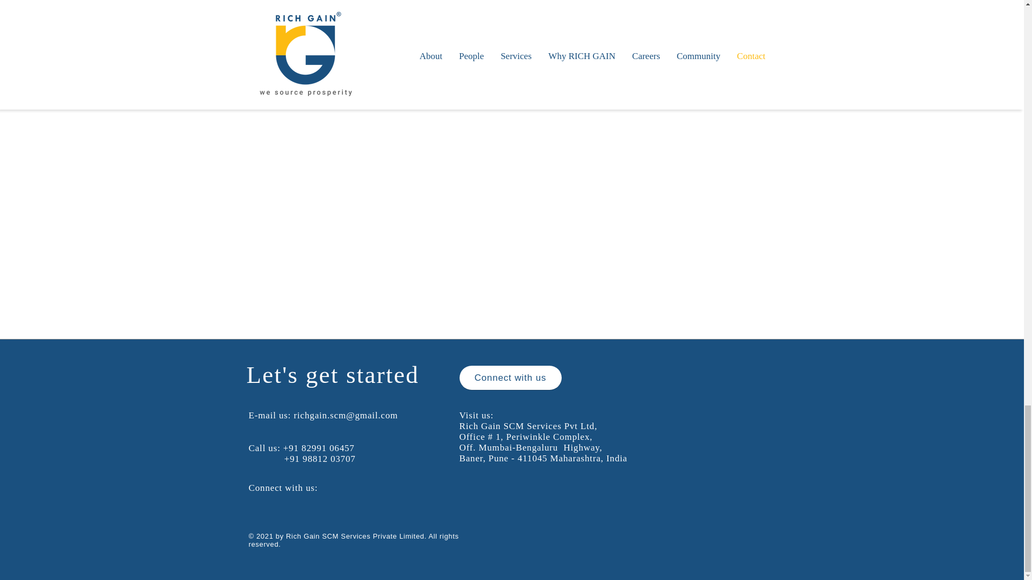 The image size is (1032, 580). Describe the element at coordinates (685, 68) in the screenshot. I see `Baner,` at that location.